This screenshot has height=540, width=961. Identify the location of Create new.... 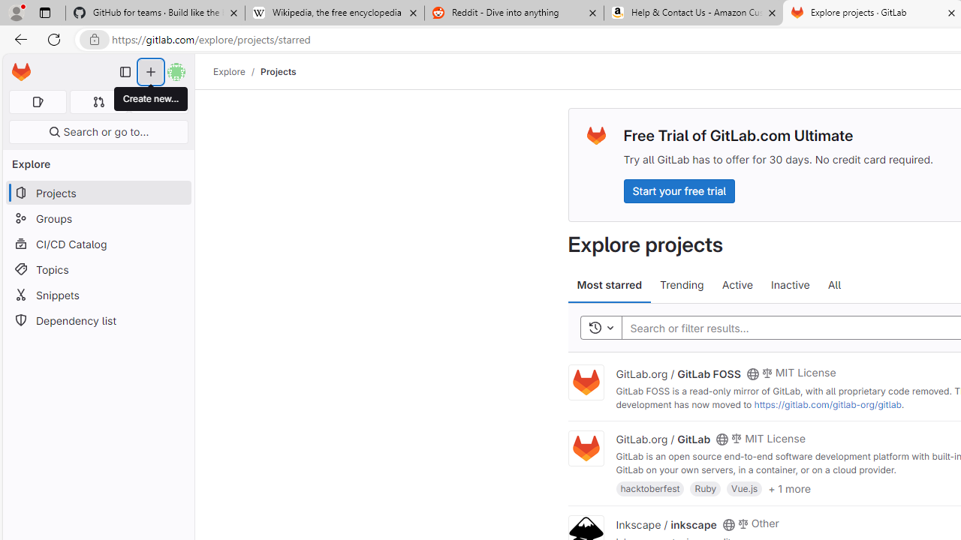
(151, 72).